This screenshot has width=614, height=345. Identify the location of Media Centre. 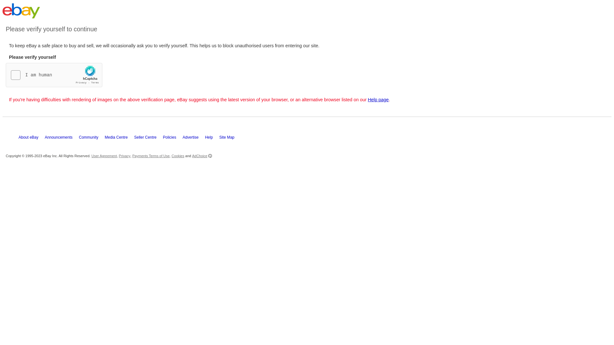
(119, 139).